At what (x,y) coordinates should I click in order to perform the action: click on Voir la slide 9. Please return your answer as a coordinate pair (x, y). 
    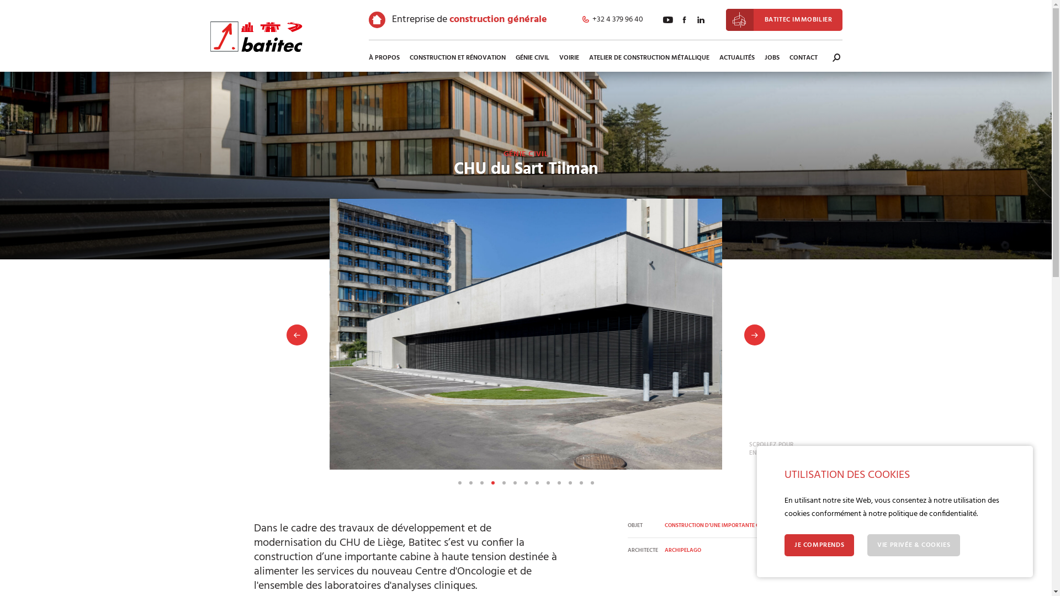
    Looking at the image, I should click on (548, 483).